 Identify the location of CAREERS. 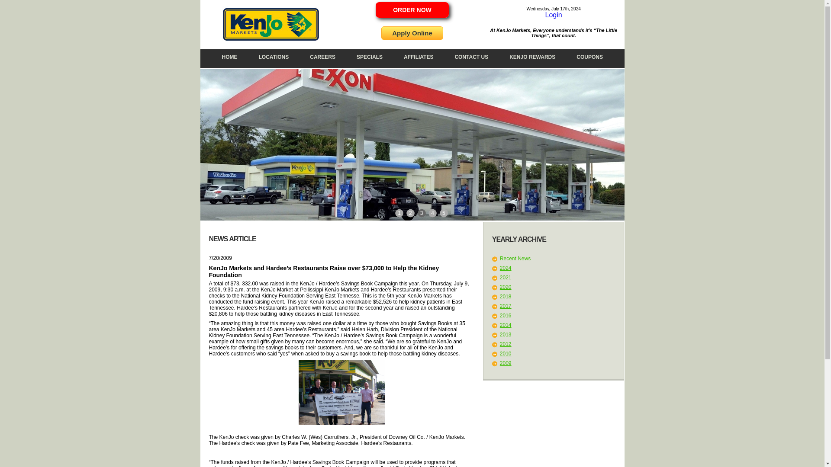
(322, 57).